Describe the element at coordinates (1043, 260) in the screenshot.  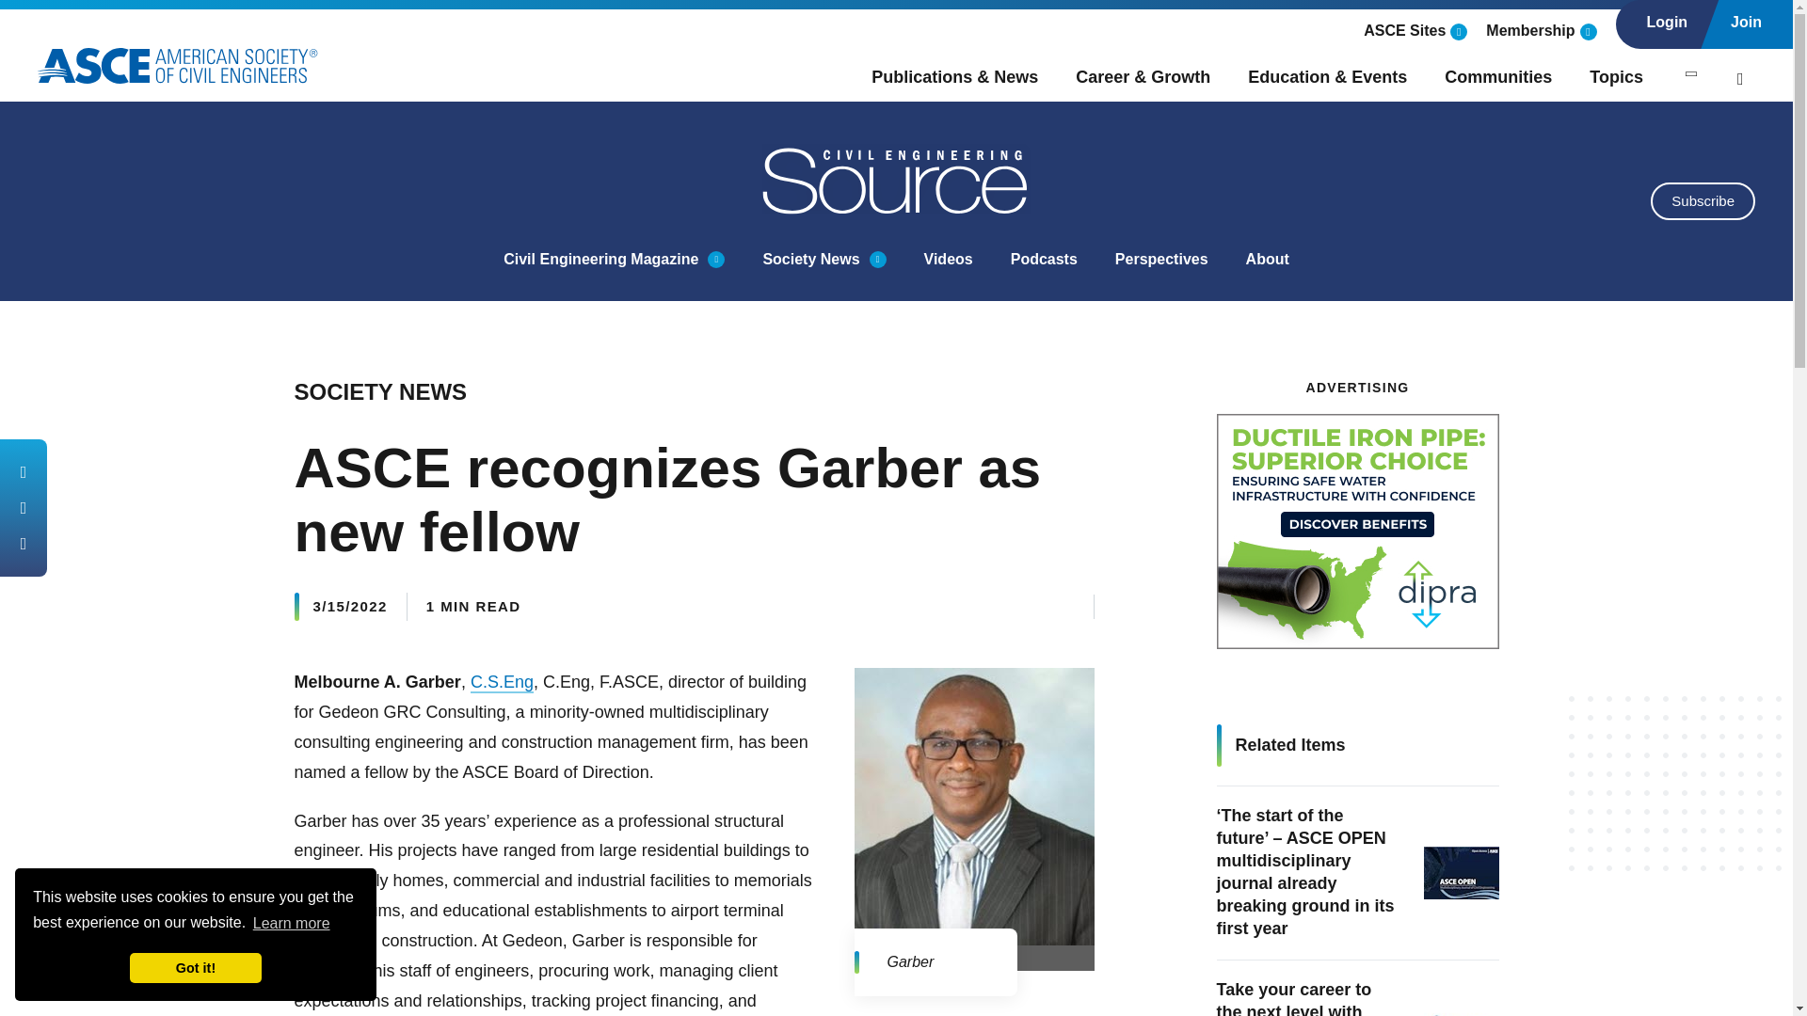
I see `Podcasts` at that location.